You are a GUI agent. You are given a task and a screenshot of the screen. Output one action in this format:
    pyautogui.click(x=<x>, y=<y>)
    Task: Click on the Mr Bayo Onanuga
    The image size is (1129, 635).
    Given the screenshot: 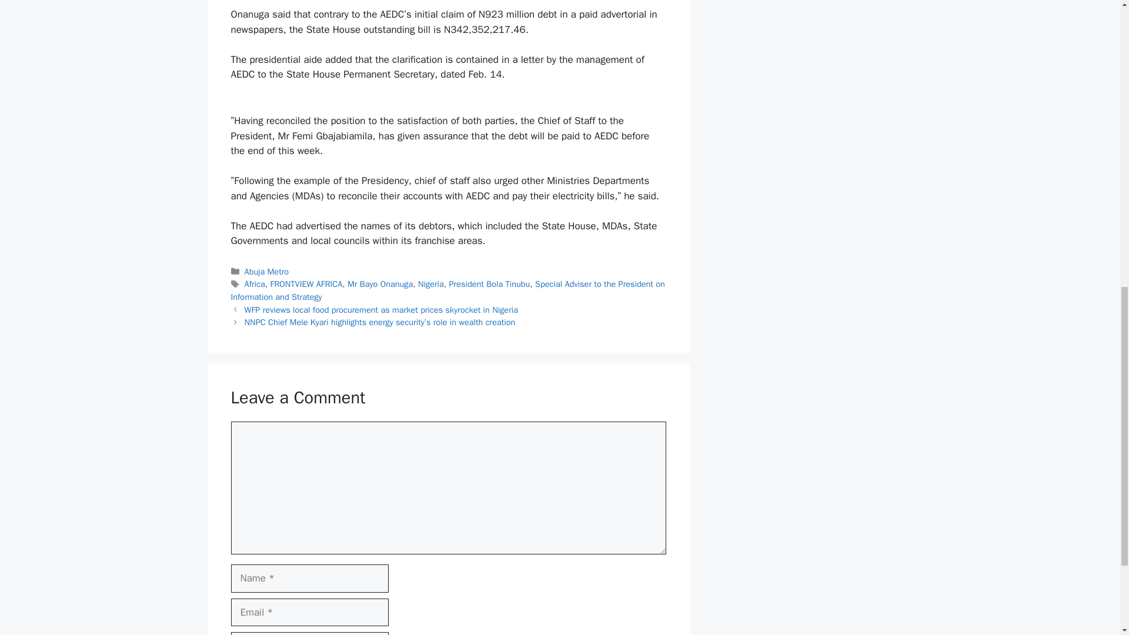 What is the action you would take?
    pyautogui.click(x=380, y=284)
    